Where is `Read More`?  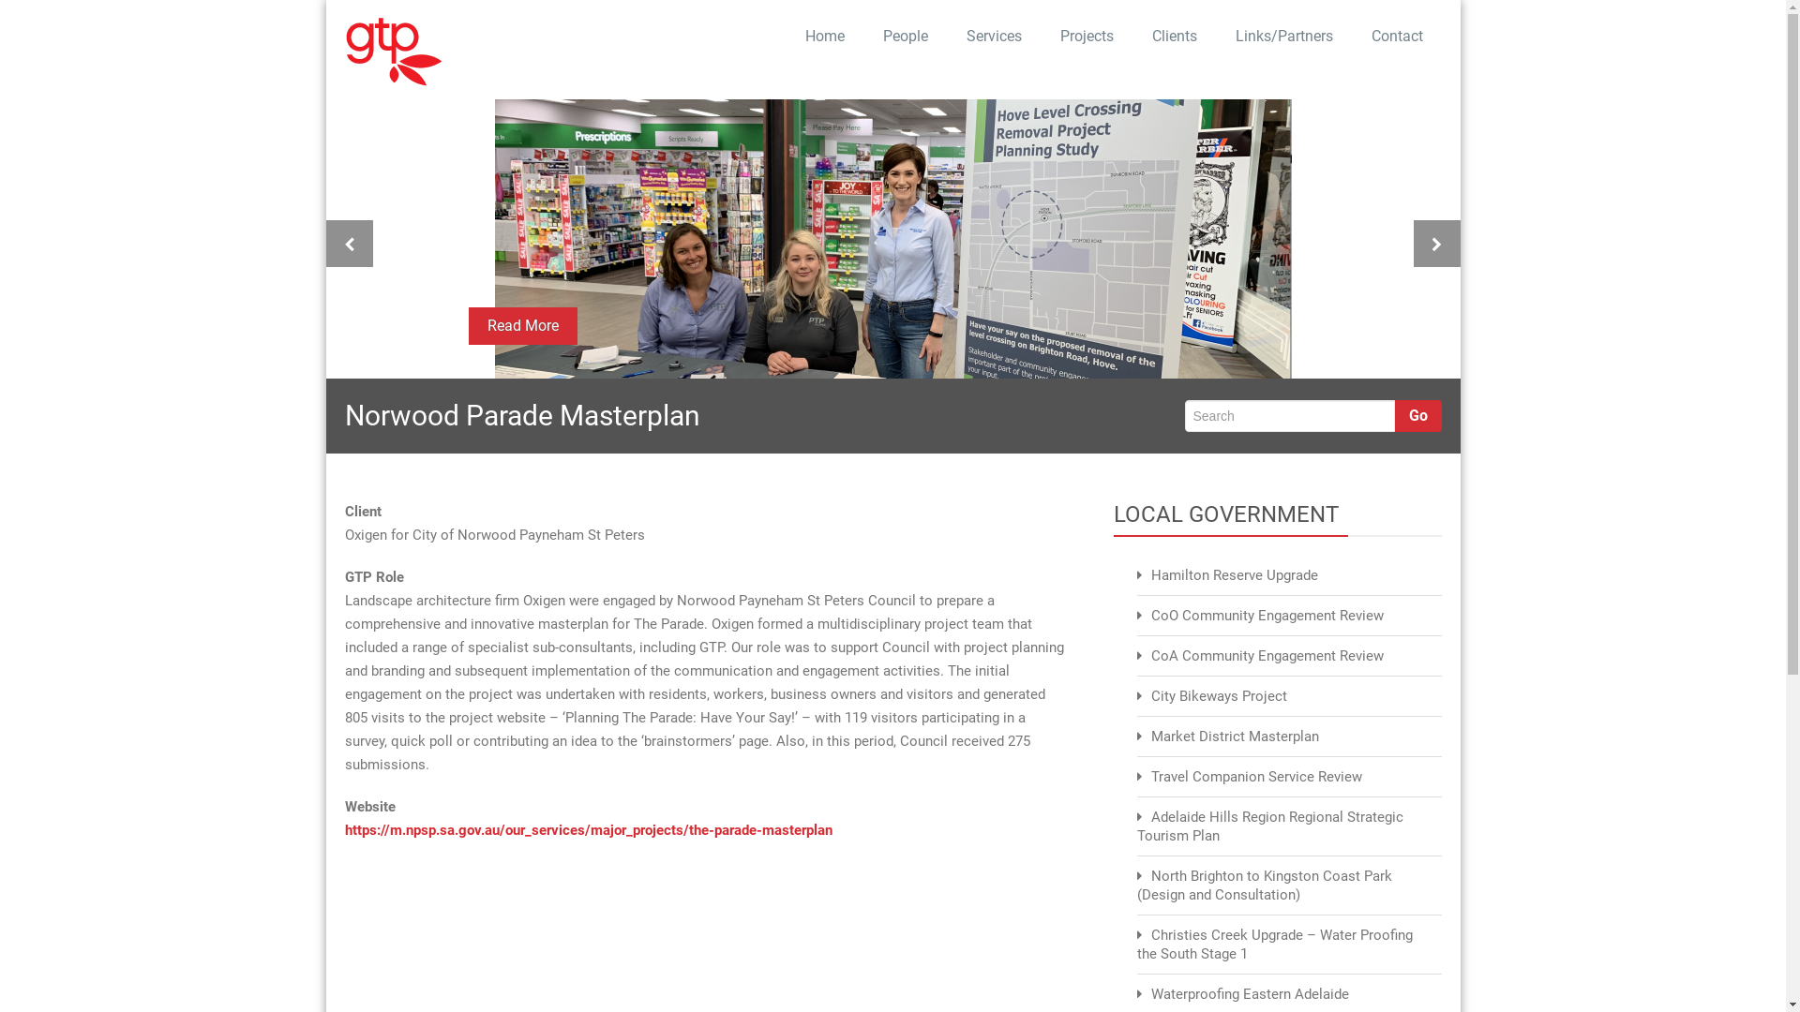
Read More is located at coordinates (893, 239).